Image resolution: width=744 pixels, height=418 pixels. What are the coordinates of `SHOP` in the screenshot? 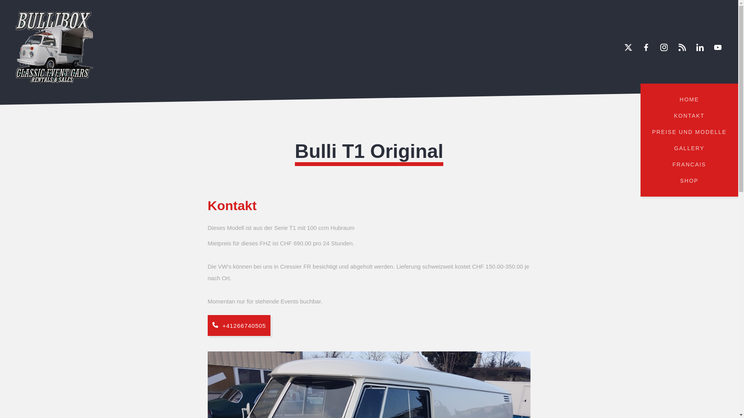 It's located at (689, 181).